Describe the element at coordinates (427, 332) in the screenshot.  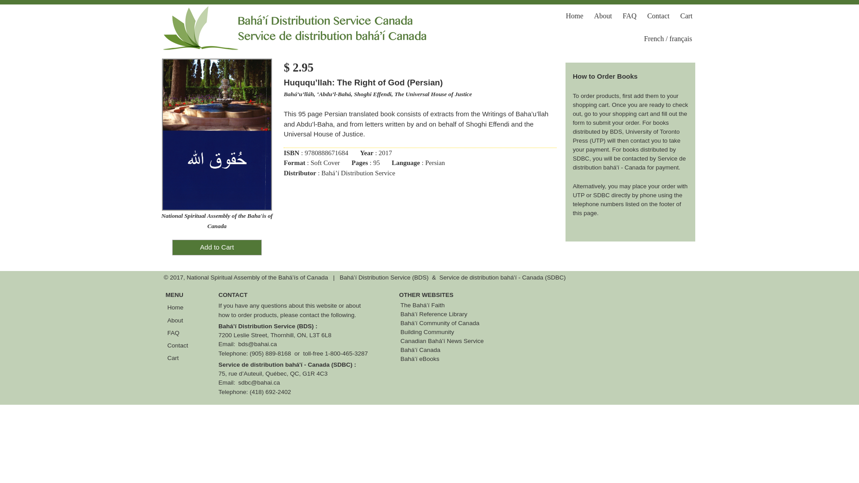
I see `Building Community` at that location.